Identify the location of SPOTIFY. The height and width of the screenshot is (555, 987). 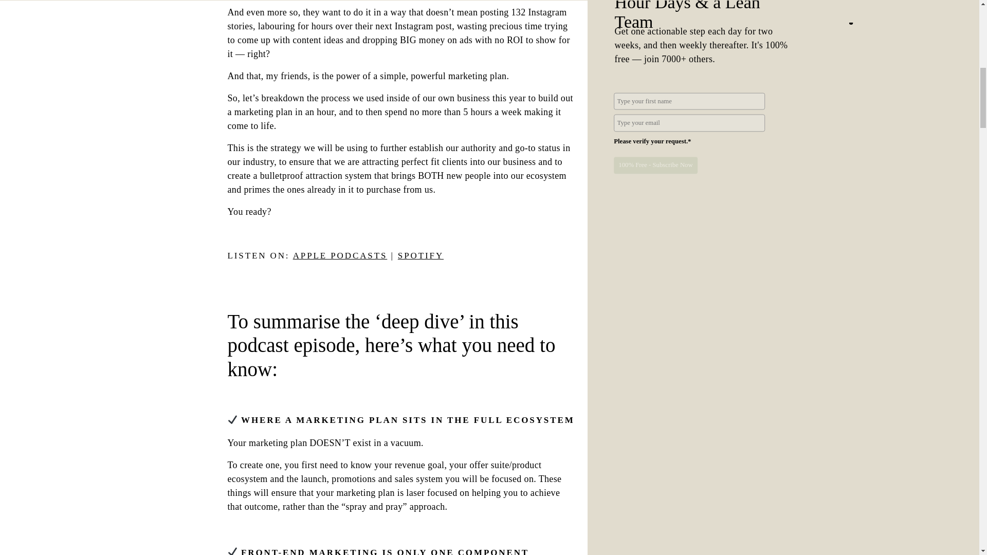
(421, 255).